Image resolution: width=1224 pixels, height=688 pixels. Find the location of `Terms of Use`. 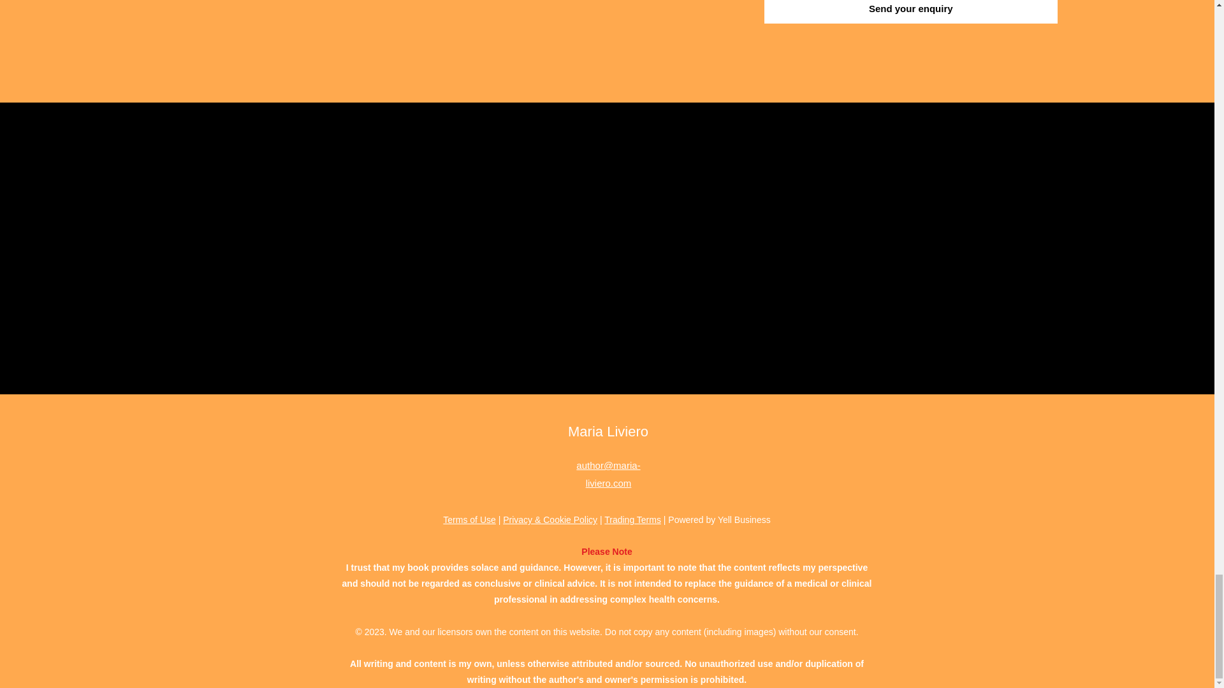

Terms of Use is located at coordinates (469, 520).